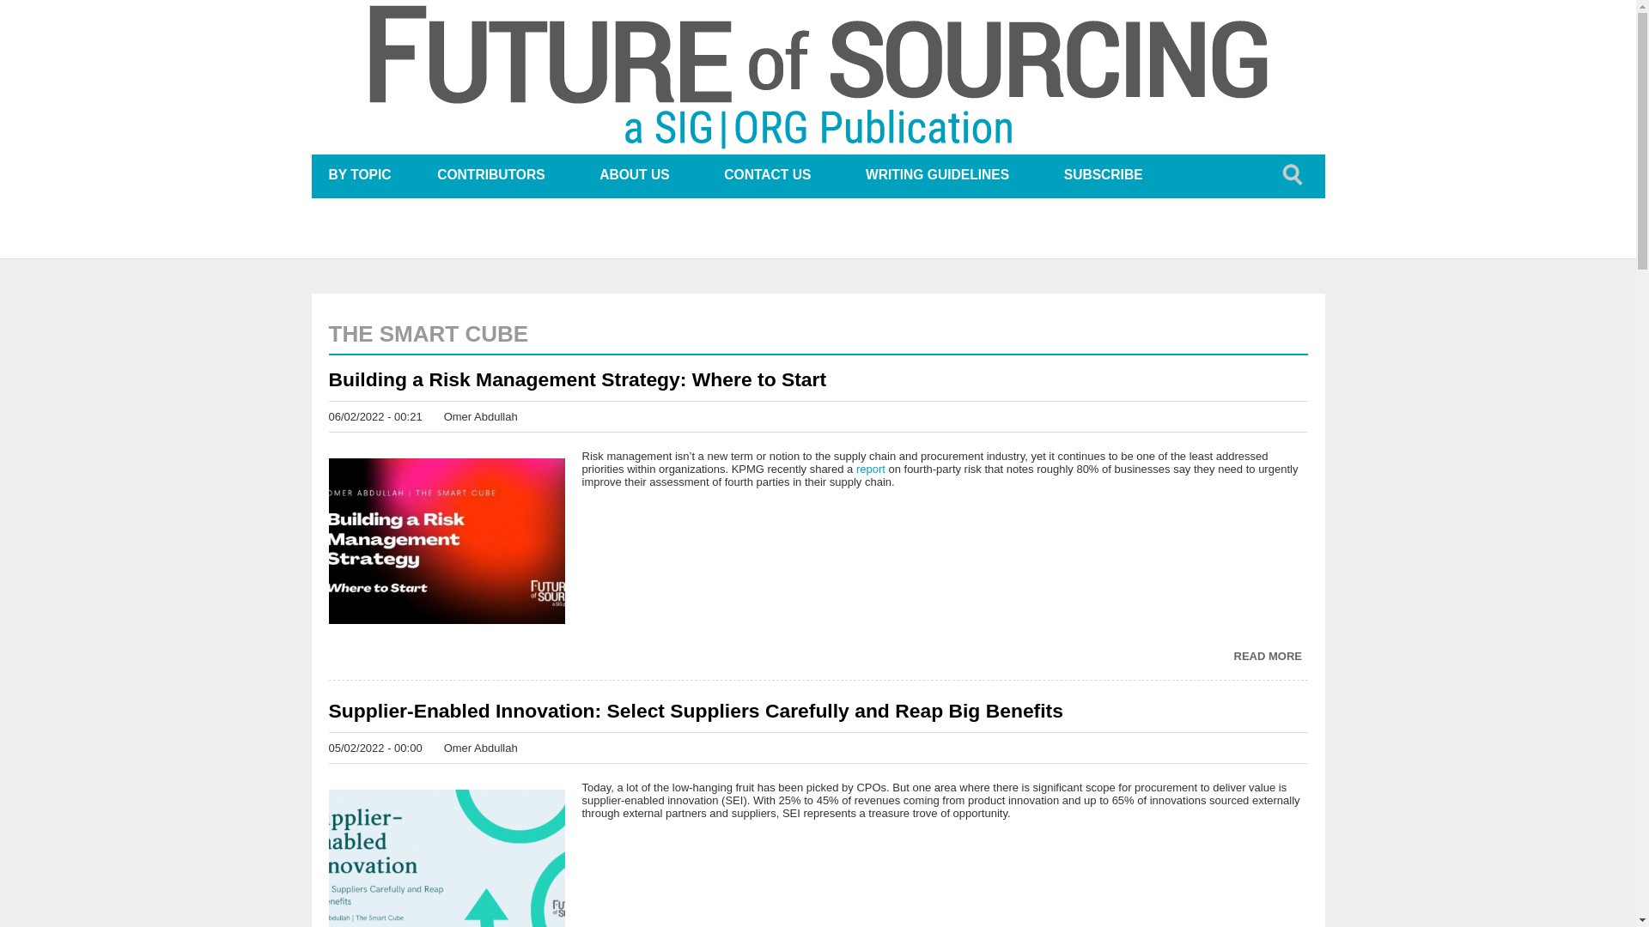 This screenshot has height=927, width=1649. I want to click on Building a Risk Management Strategy: Where to Start, so click(818, 379).